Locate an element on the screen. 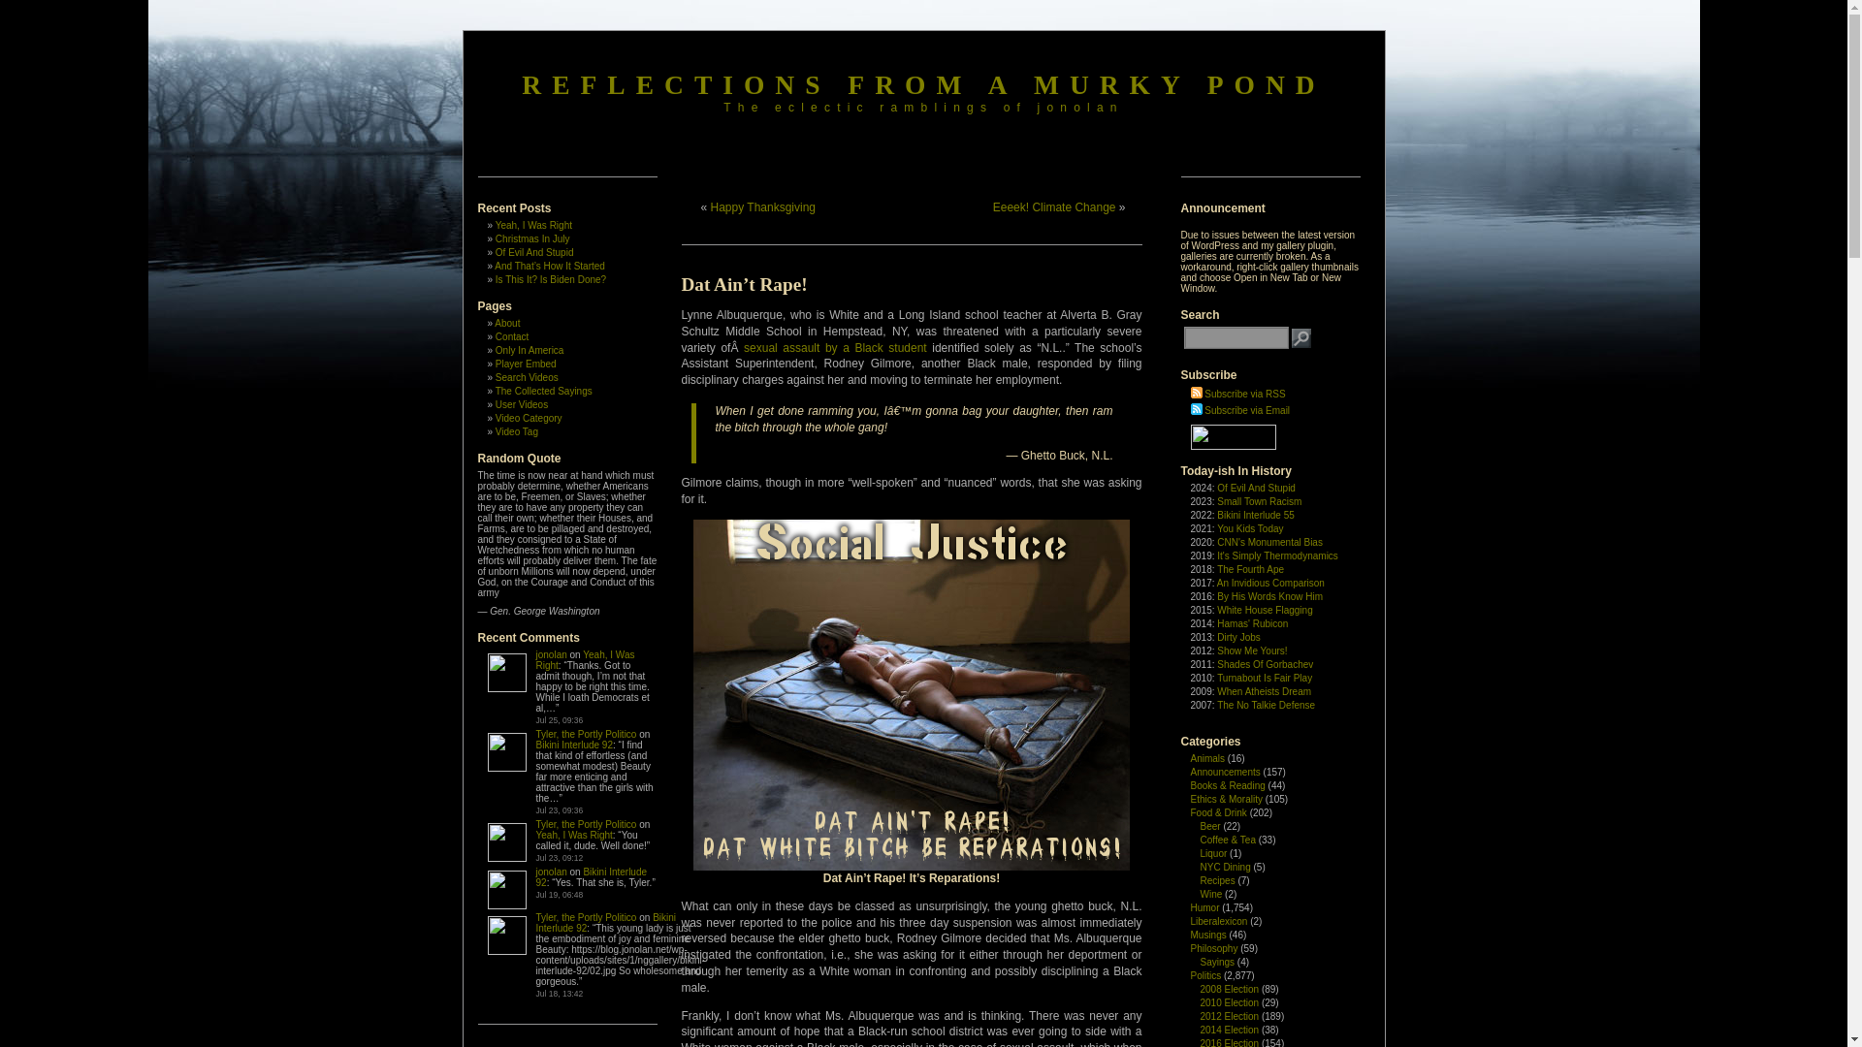 The image size is (1862, 1047). REFLECTIONS FROM A MURKY POND is located at coordinates (922, 84).